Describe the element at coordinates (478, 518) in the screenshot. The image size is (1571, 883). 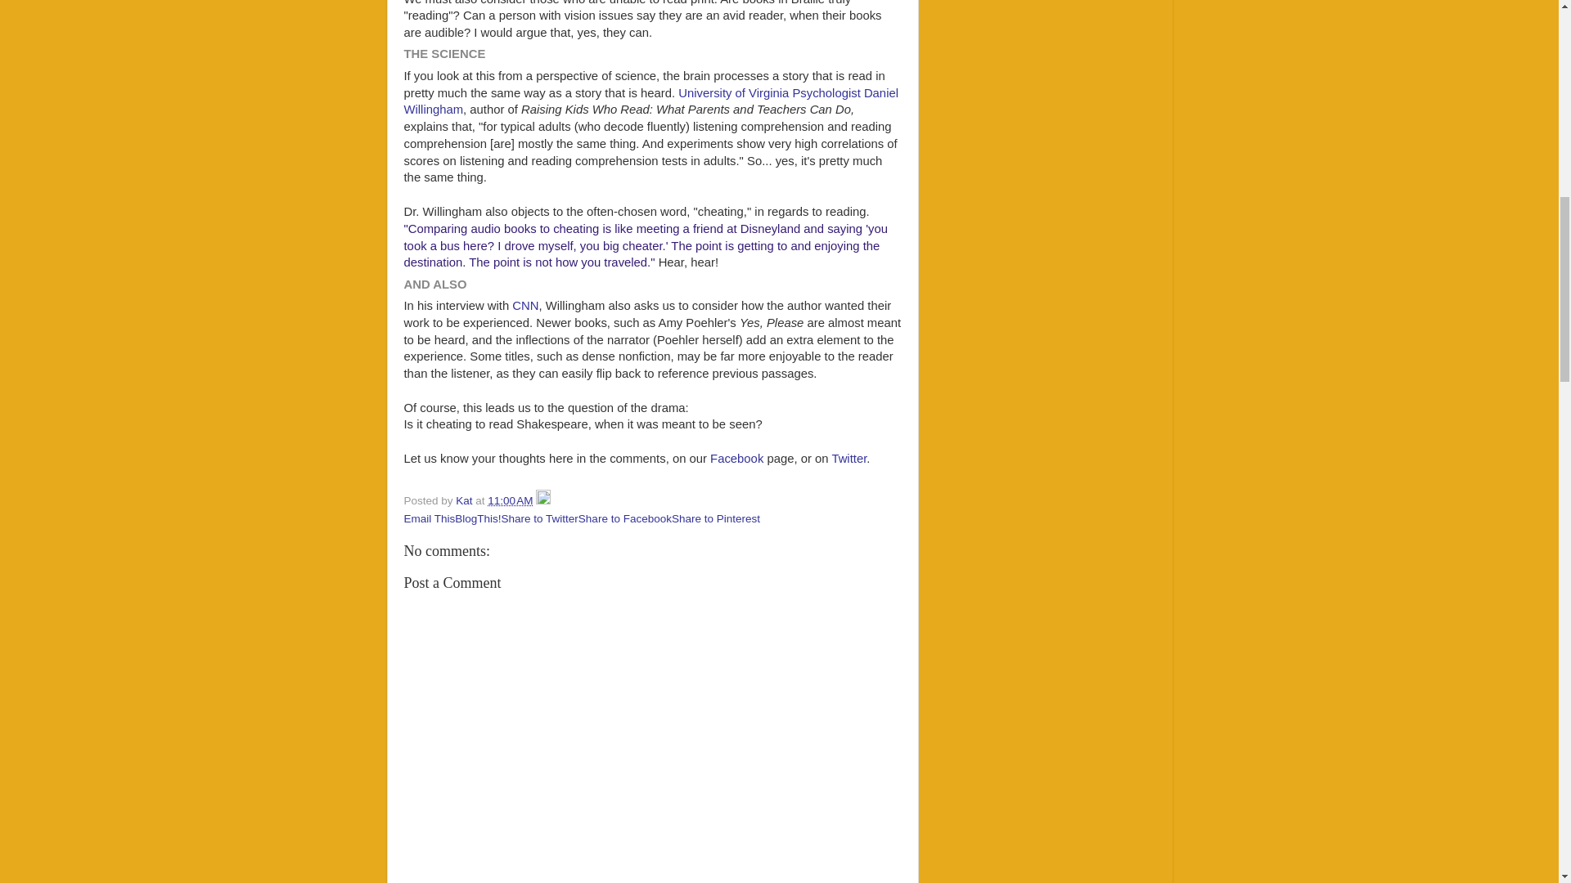
I see `BlogThis!` at that location.